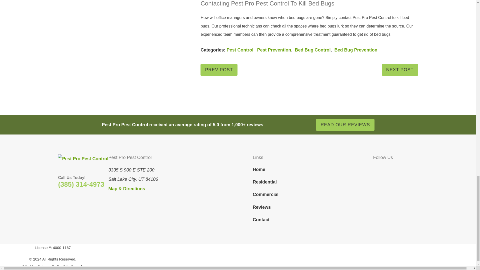 Image resolution: width=480 pixels, height=270 pixels. What do you see at coordinates (376, 168) in the screenshot?
I see `Facebook` at bounding box center [376, 168].